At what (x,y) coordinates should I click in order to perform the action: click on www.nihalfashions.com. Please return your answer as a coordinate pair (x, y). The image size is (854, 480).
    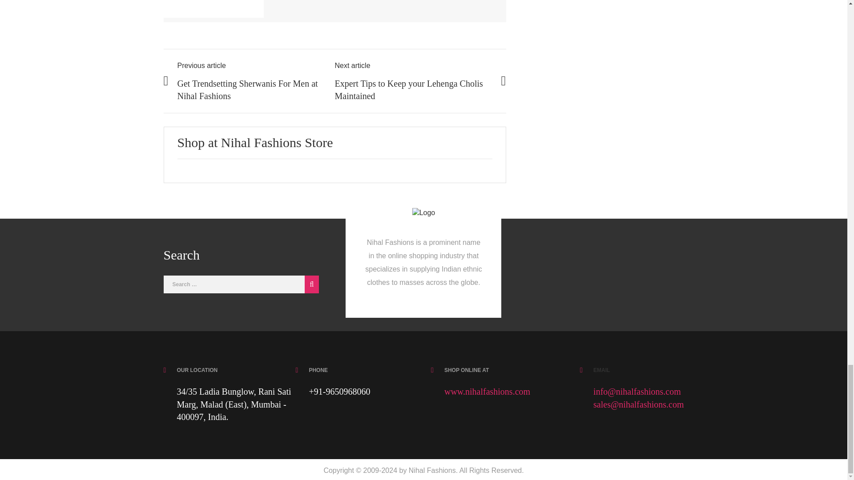
    Looking at the image, I should click on (487, 392).